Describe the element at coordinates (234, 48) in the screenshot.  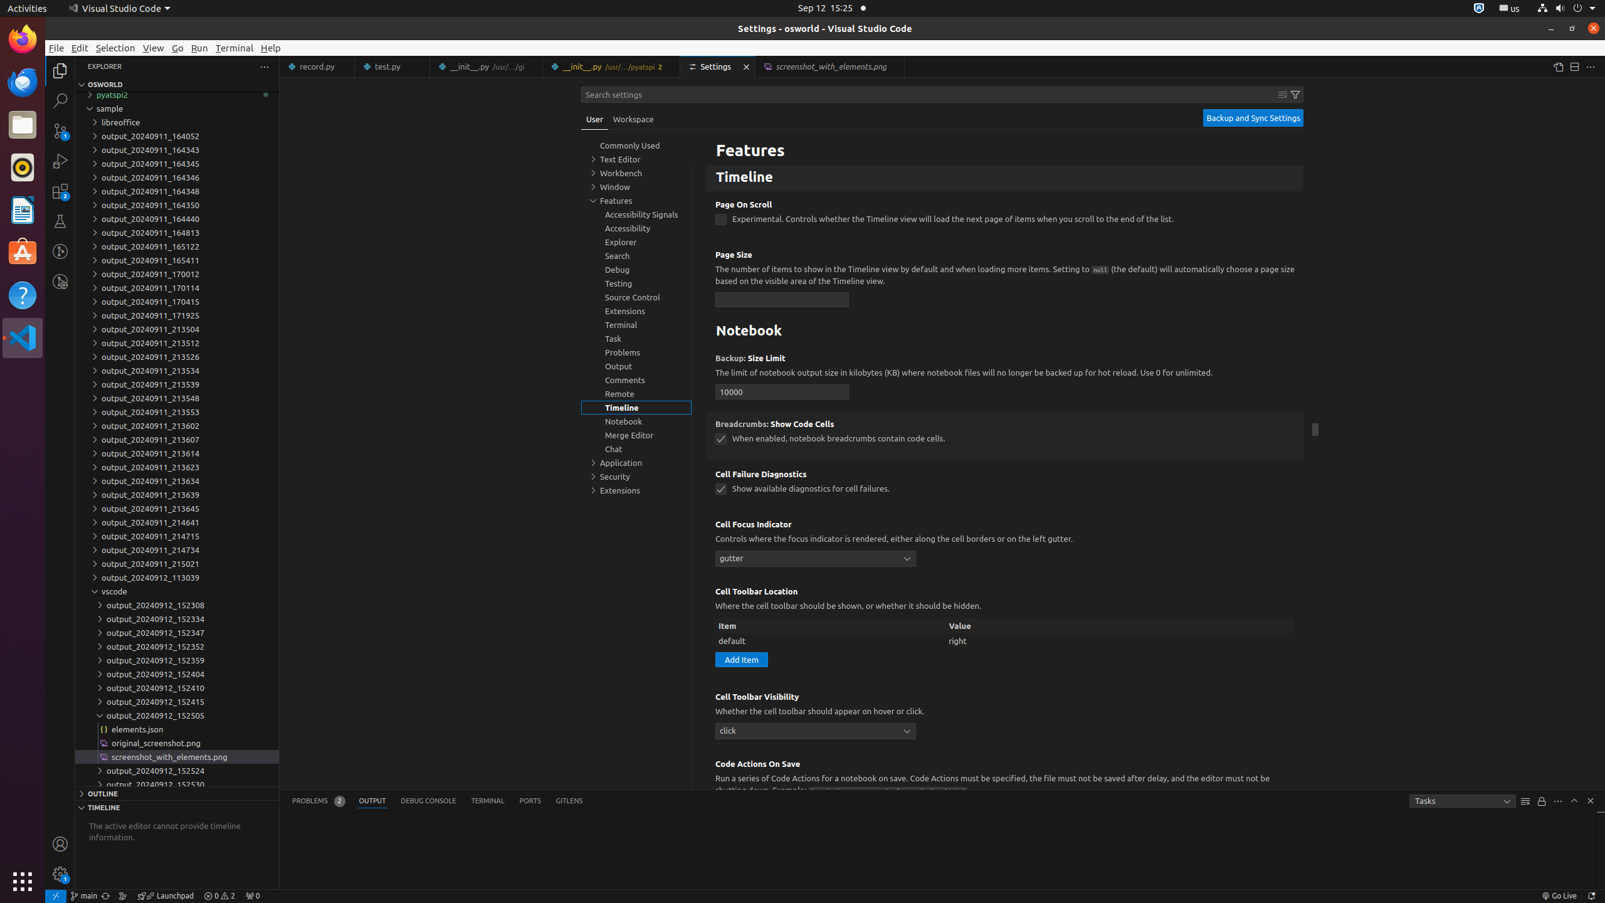
I see `Terminal` at that location.